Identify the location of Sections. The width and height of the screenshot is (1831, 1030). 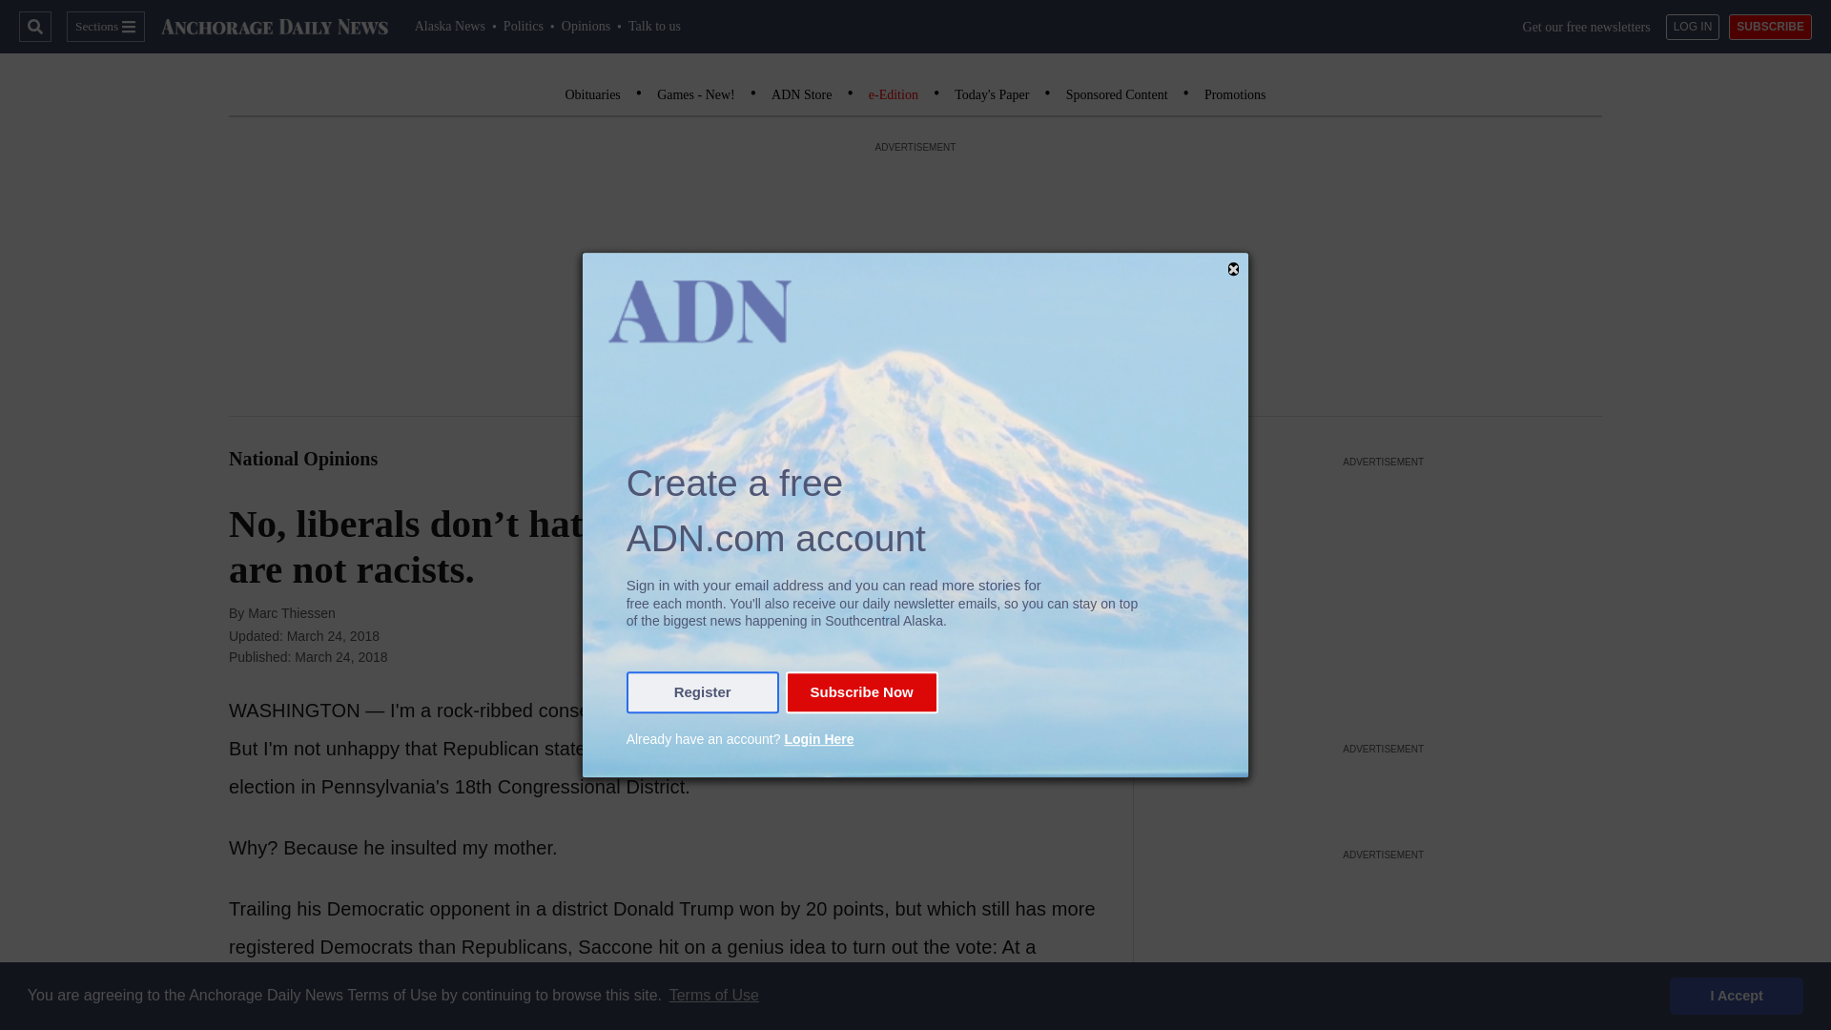
(105, 27).